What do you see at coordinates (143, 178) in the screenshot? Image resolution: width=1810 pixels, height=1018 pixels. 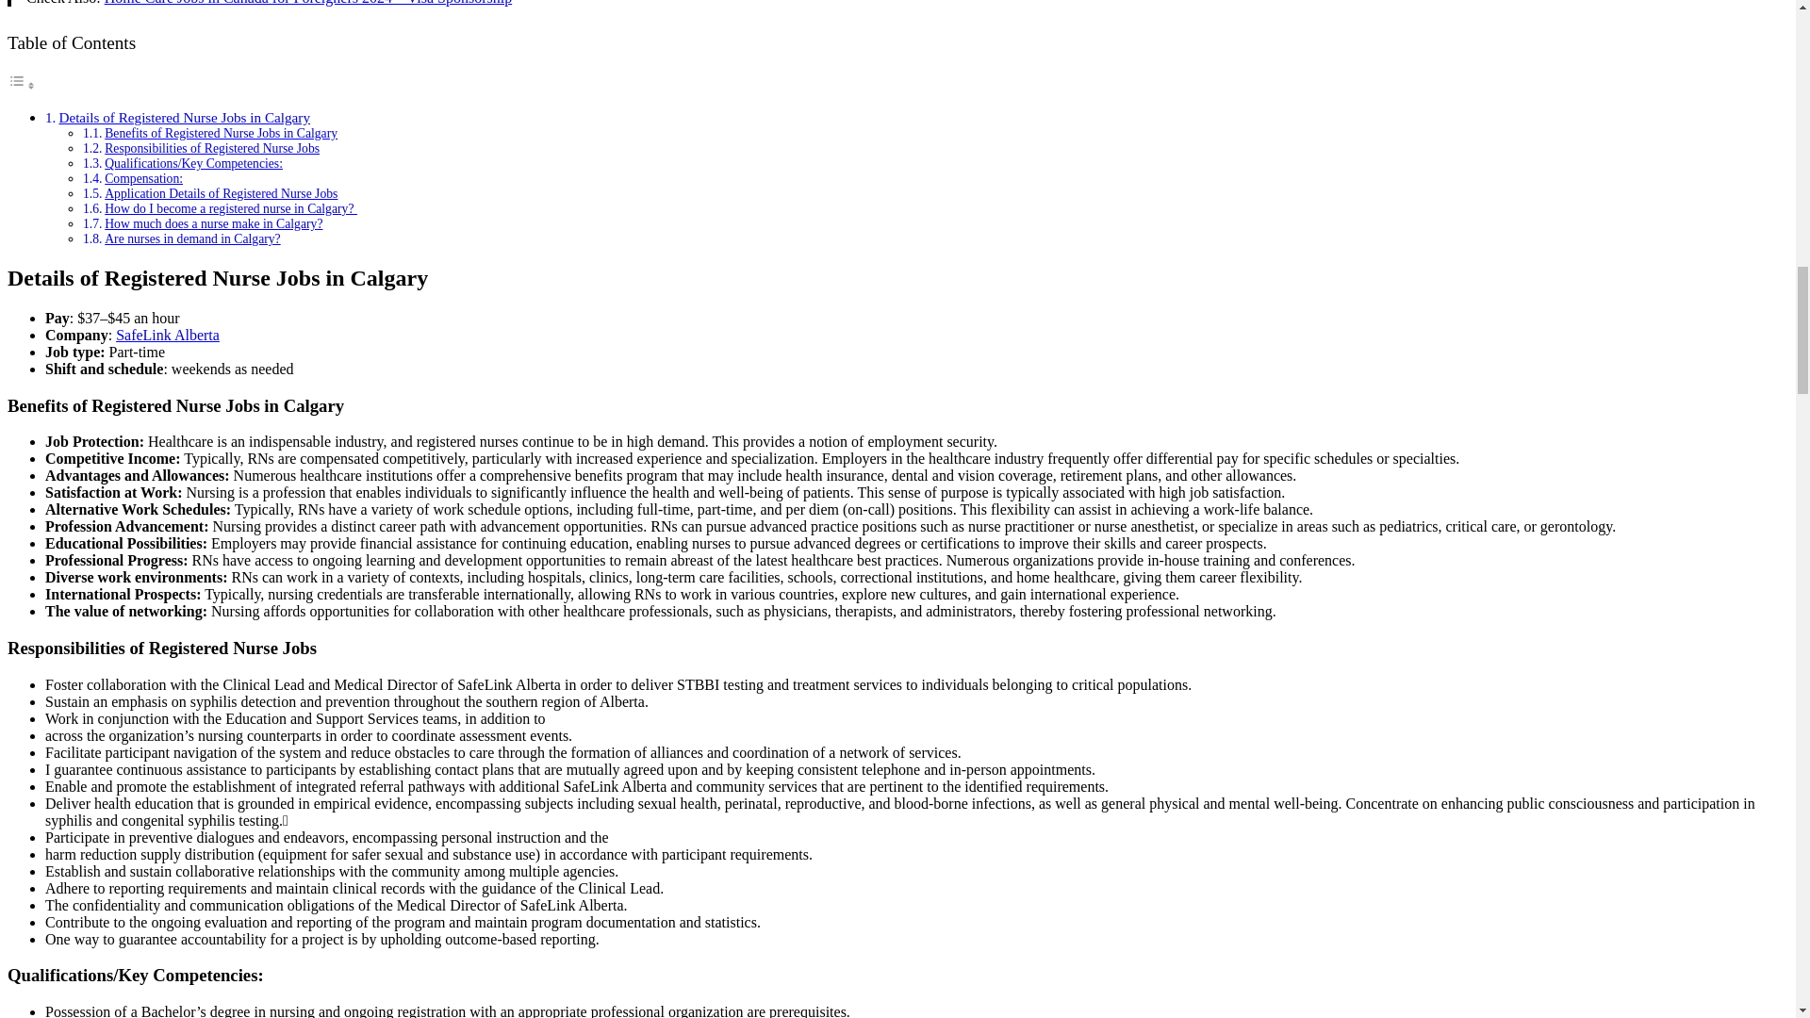 I see `Compensation:` at bounding box center [143, 178].